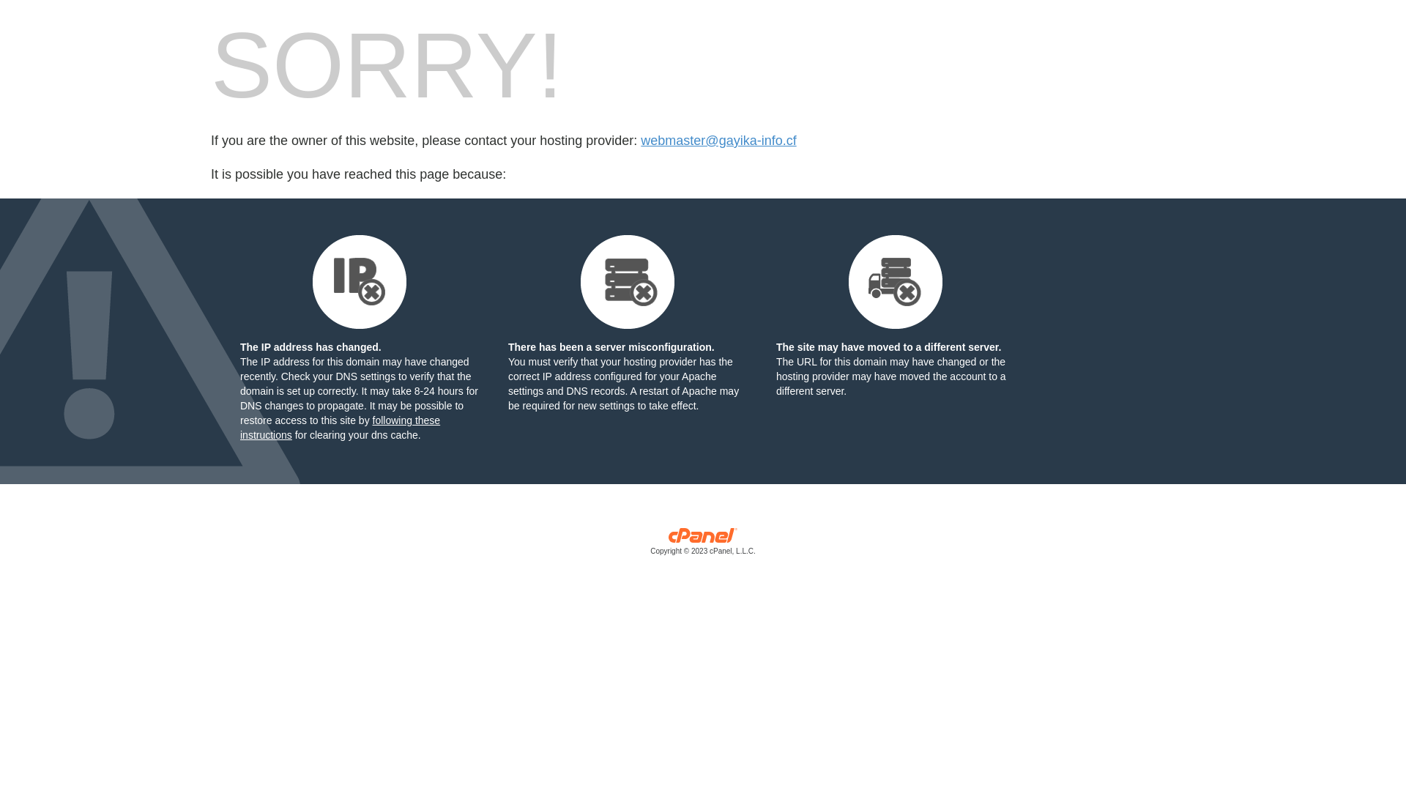  I want to click on webmaster@gayika-info.cf, so click(718, 141).